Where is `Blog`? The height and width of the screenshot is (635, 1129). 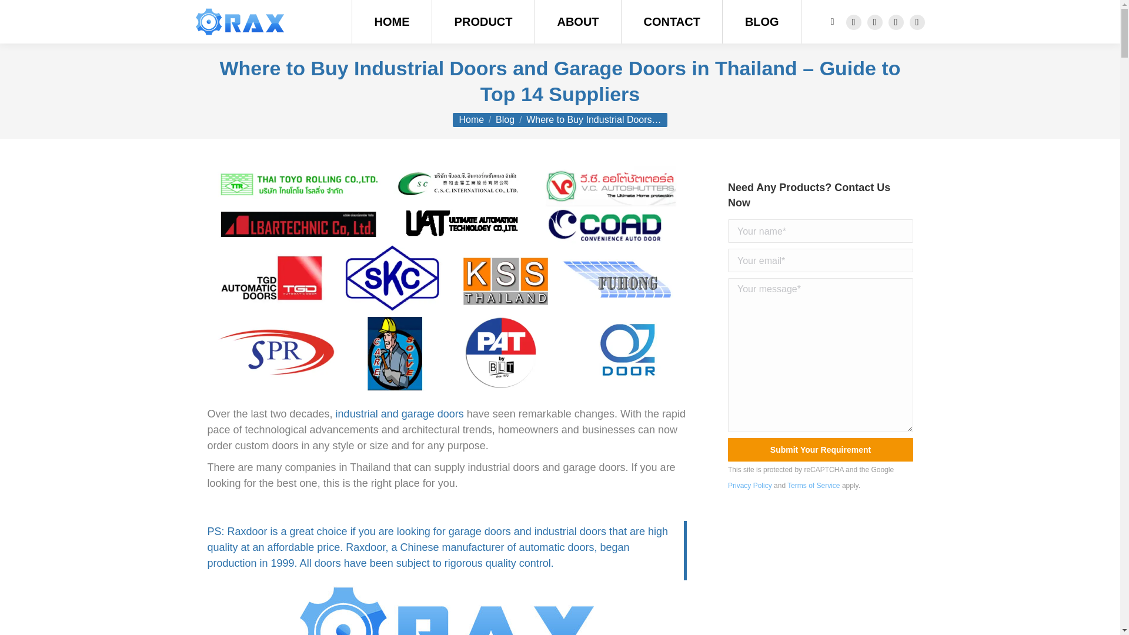
Blog is located at coordinates (505, 119).